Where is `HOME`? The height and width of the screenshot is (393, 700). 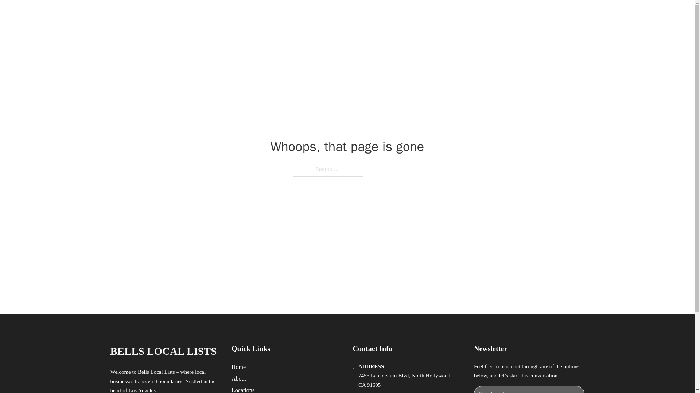
HOME is located at coordinates (442, 14).